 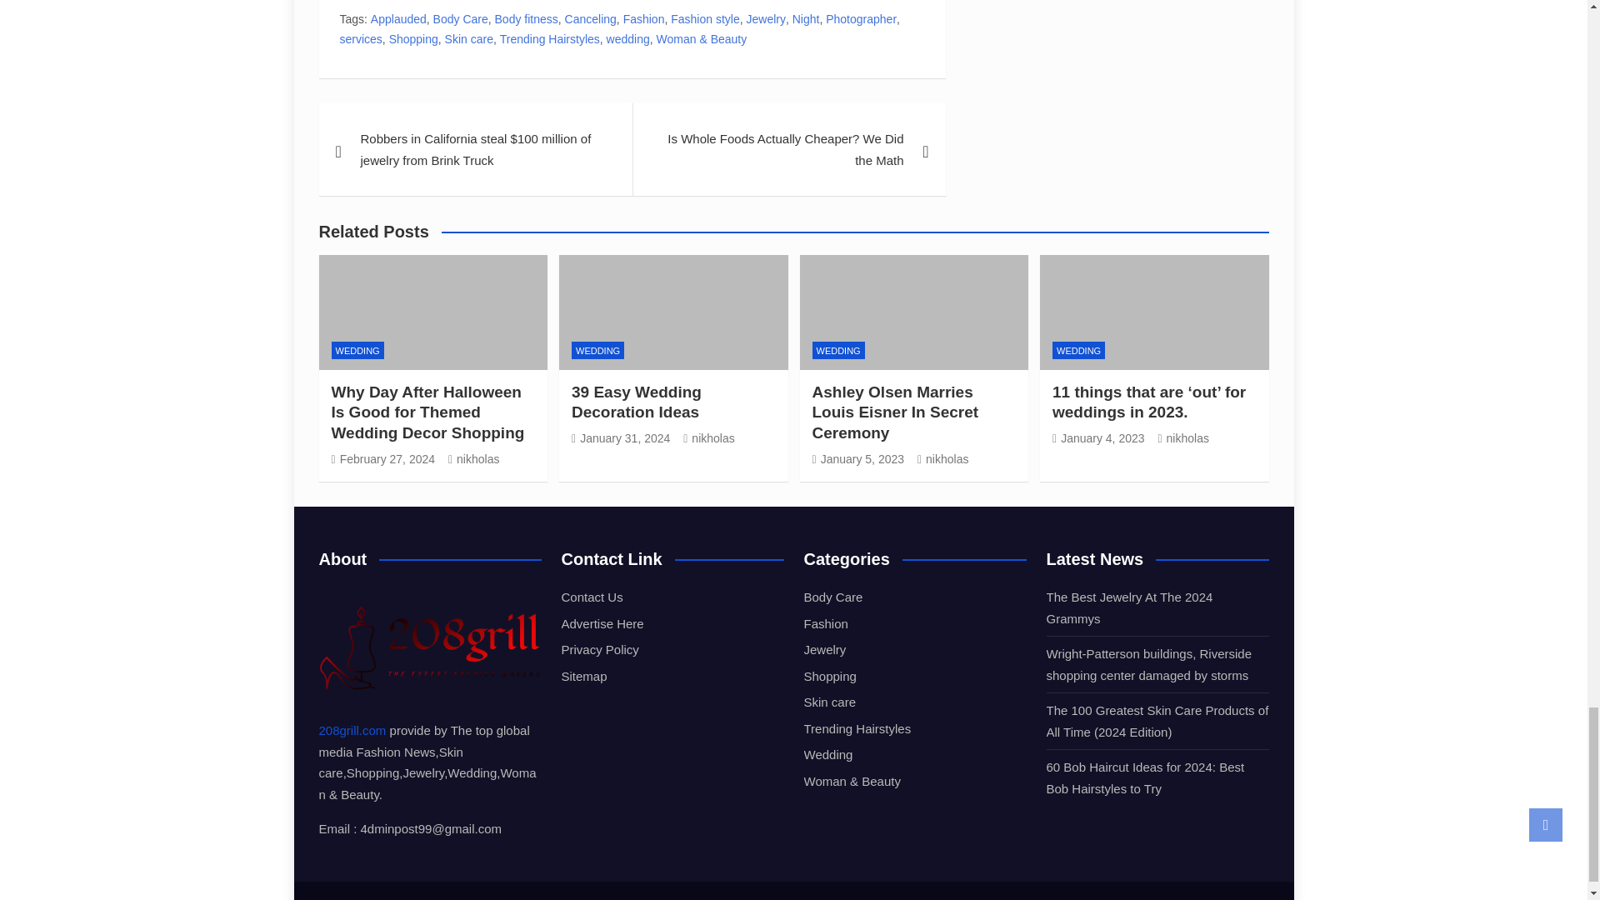 What do you see at coordinates (360, 40) in the screenshot?
I see `services` at bounding box center [360, 40].